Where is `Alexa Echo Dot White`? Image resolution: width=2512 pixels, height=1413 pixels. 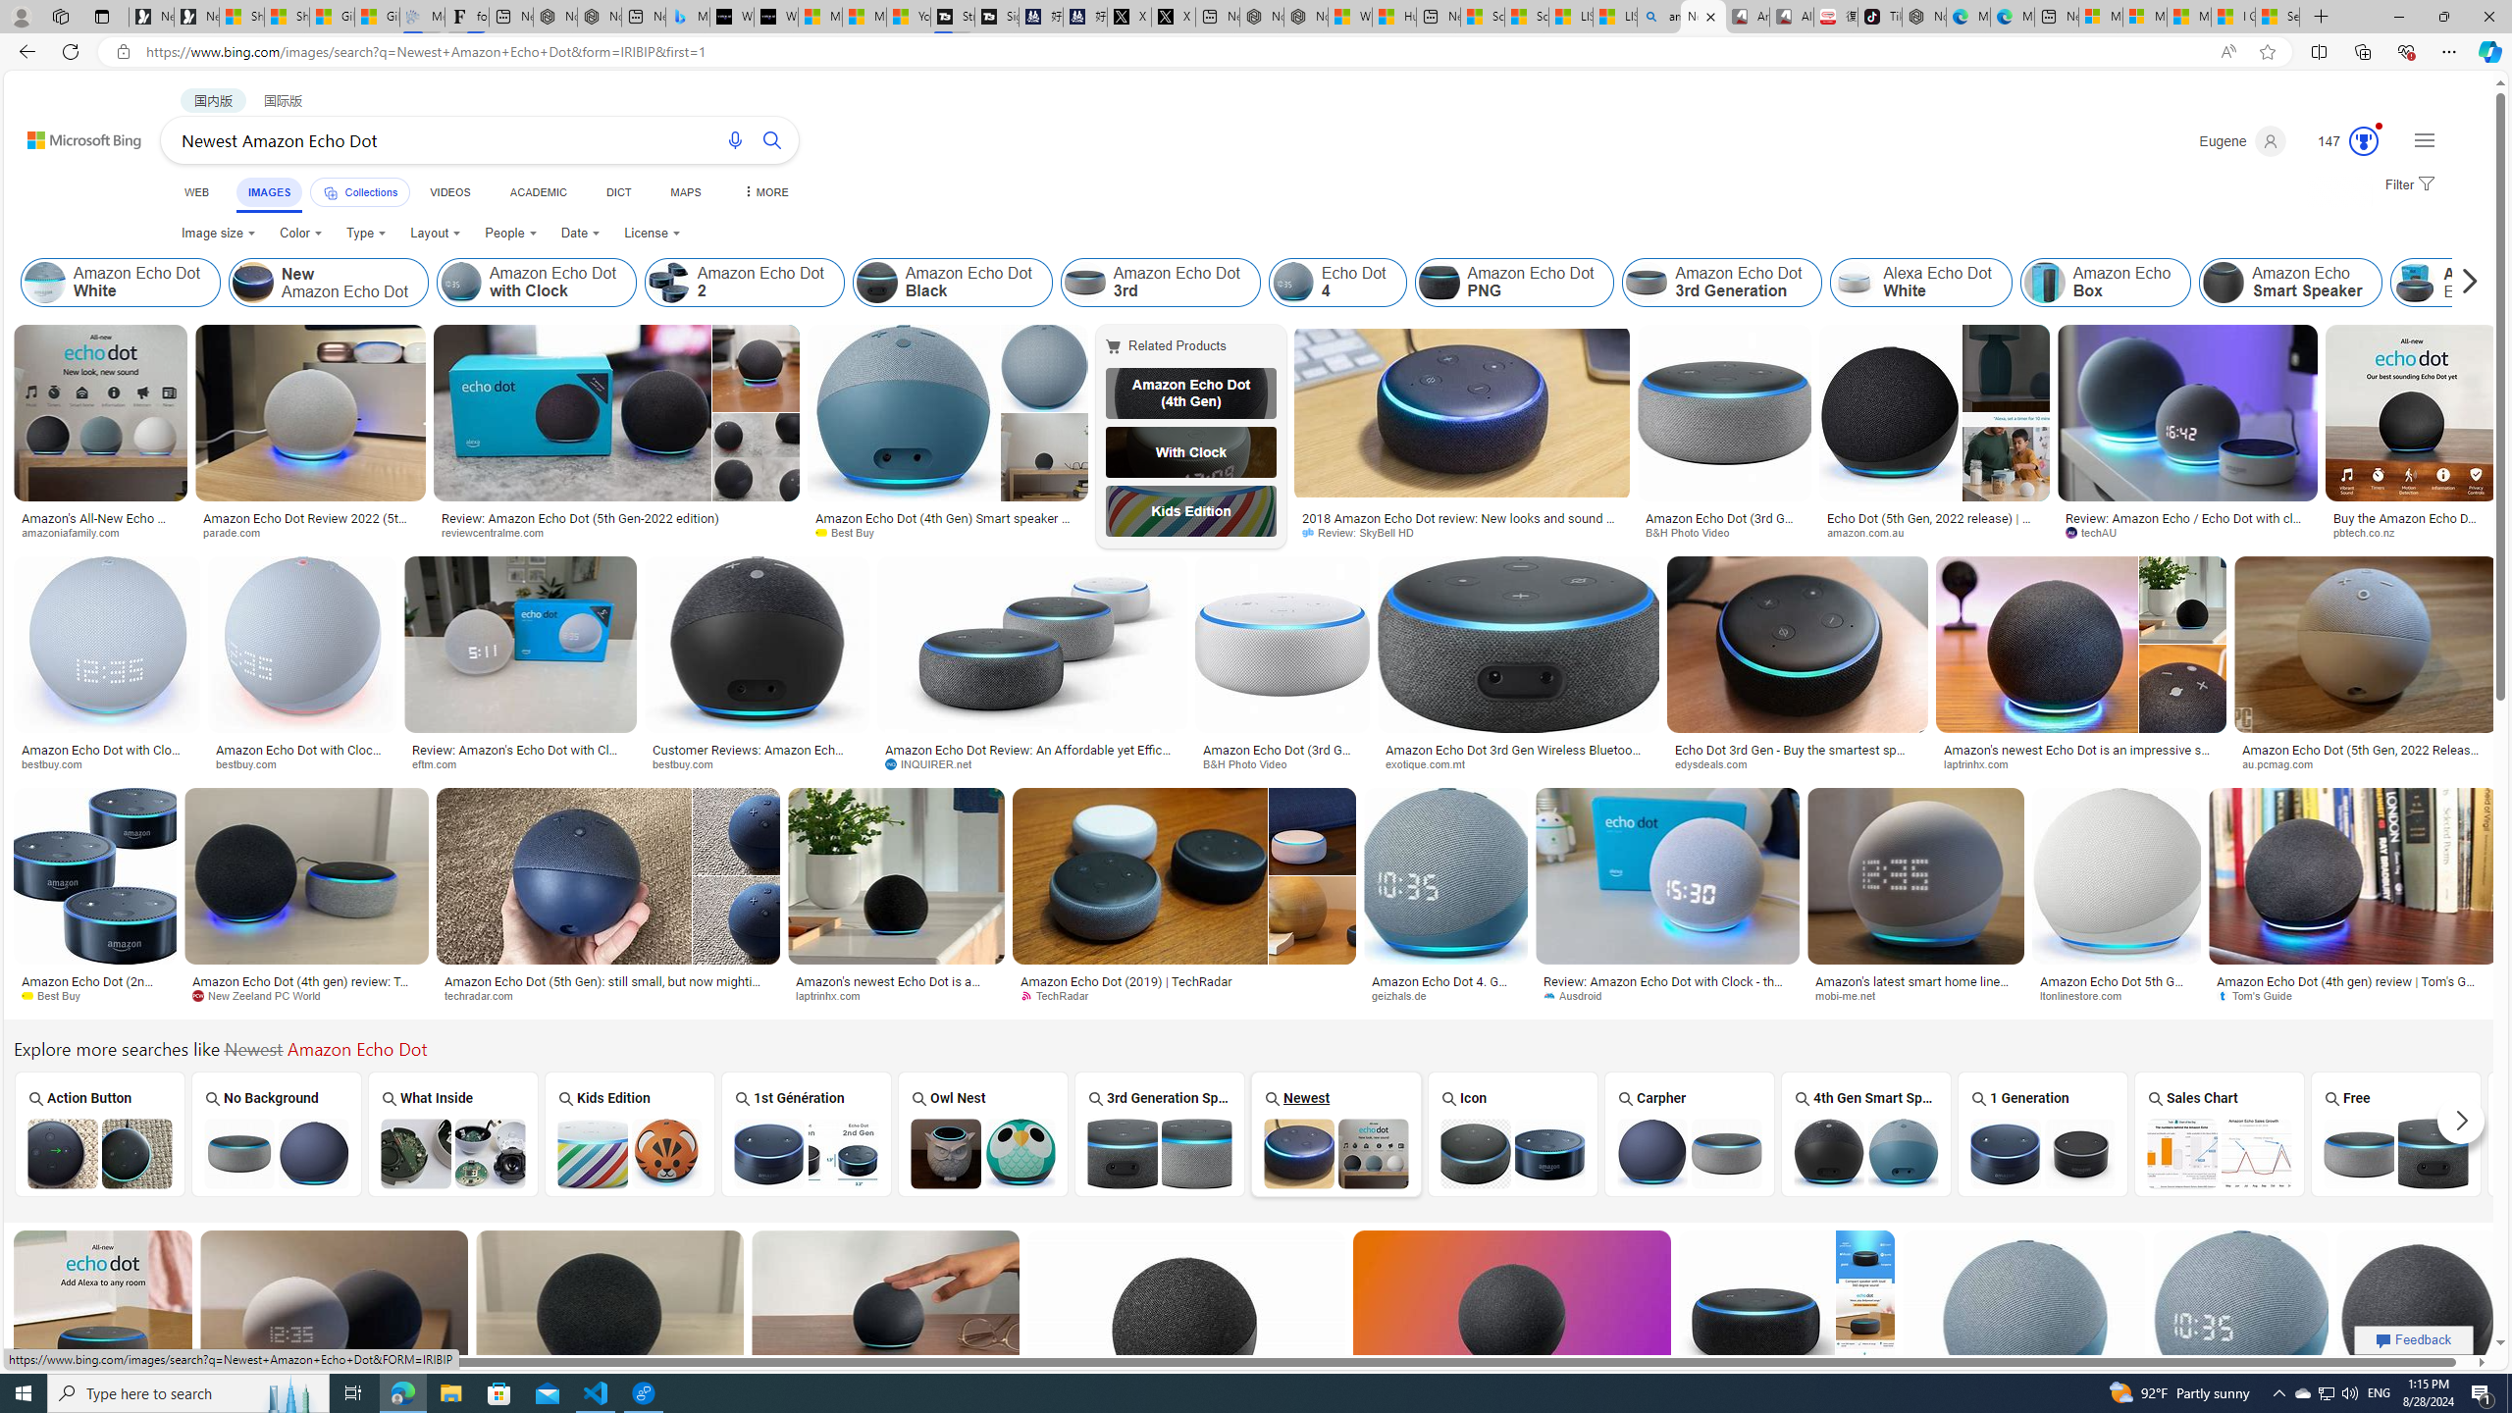
Alexa Echo Dot White is located at coordinates (1921, 283).